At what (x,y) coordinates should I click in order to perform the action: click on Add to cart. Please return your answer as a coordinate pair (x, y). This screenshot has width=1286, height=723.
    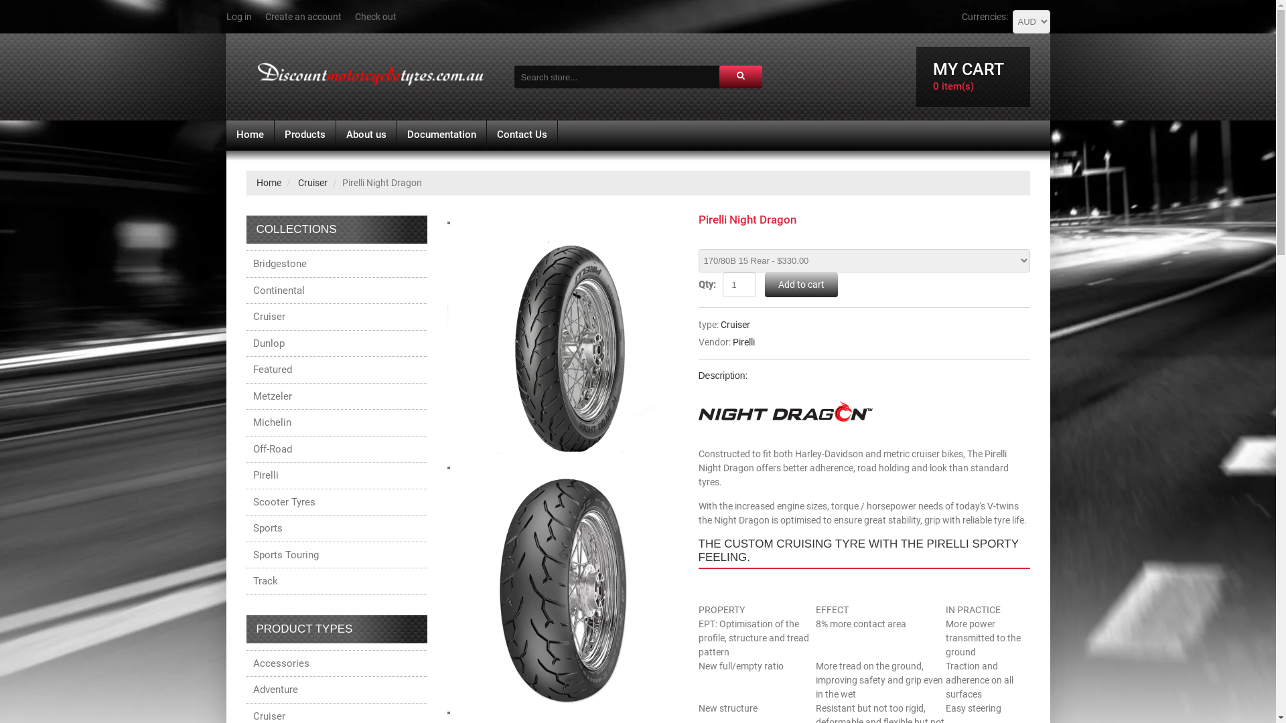
    Looking at the image, I should click on (801, 284).